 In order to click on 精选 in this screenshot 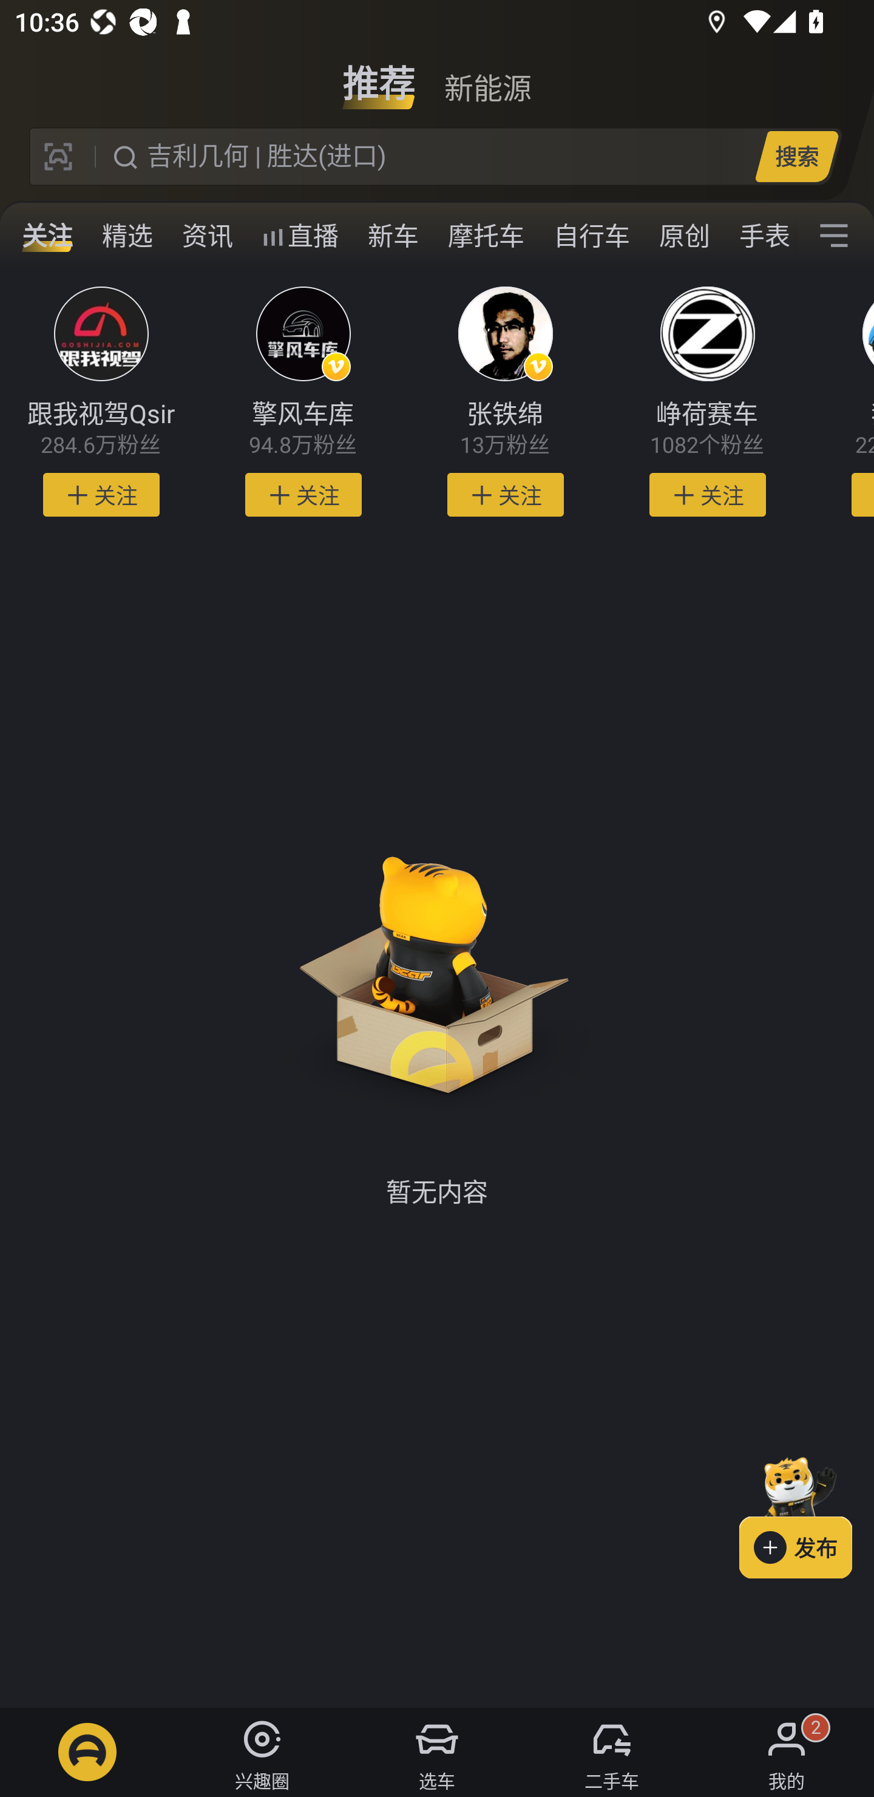, I will do `click(127, 236)`.